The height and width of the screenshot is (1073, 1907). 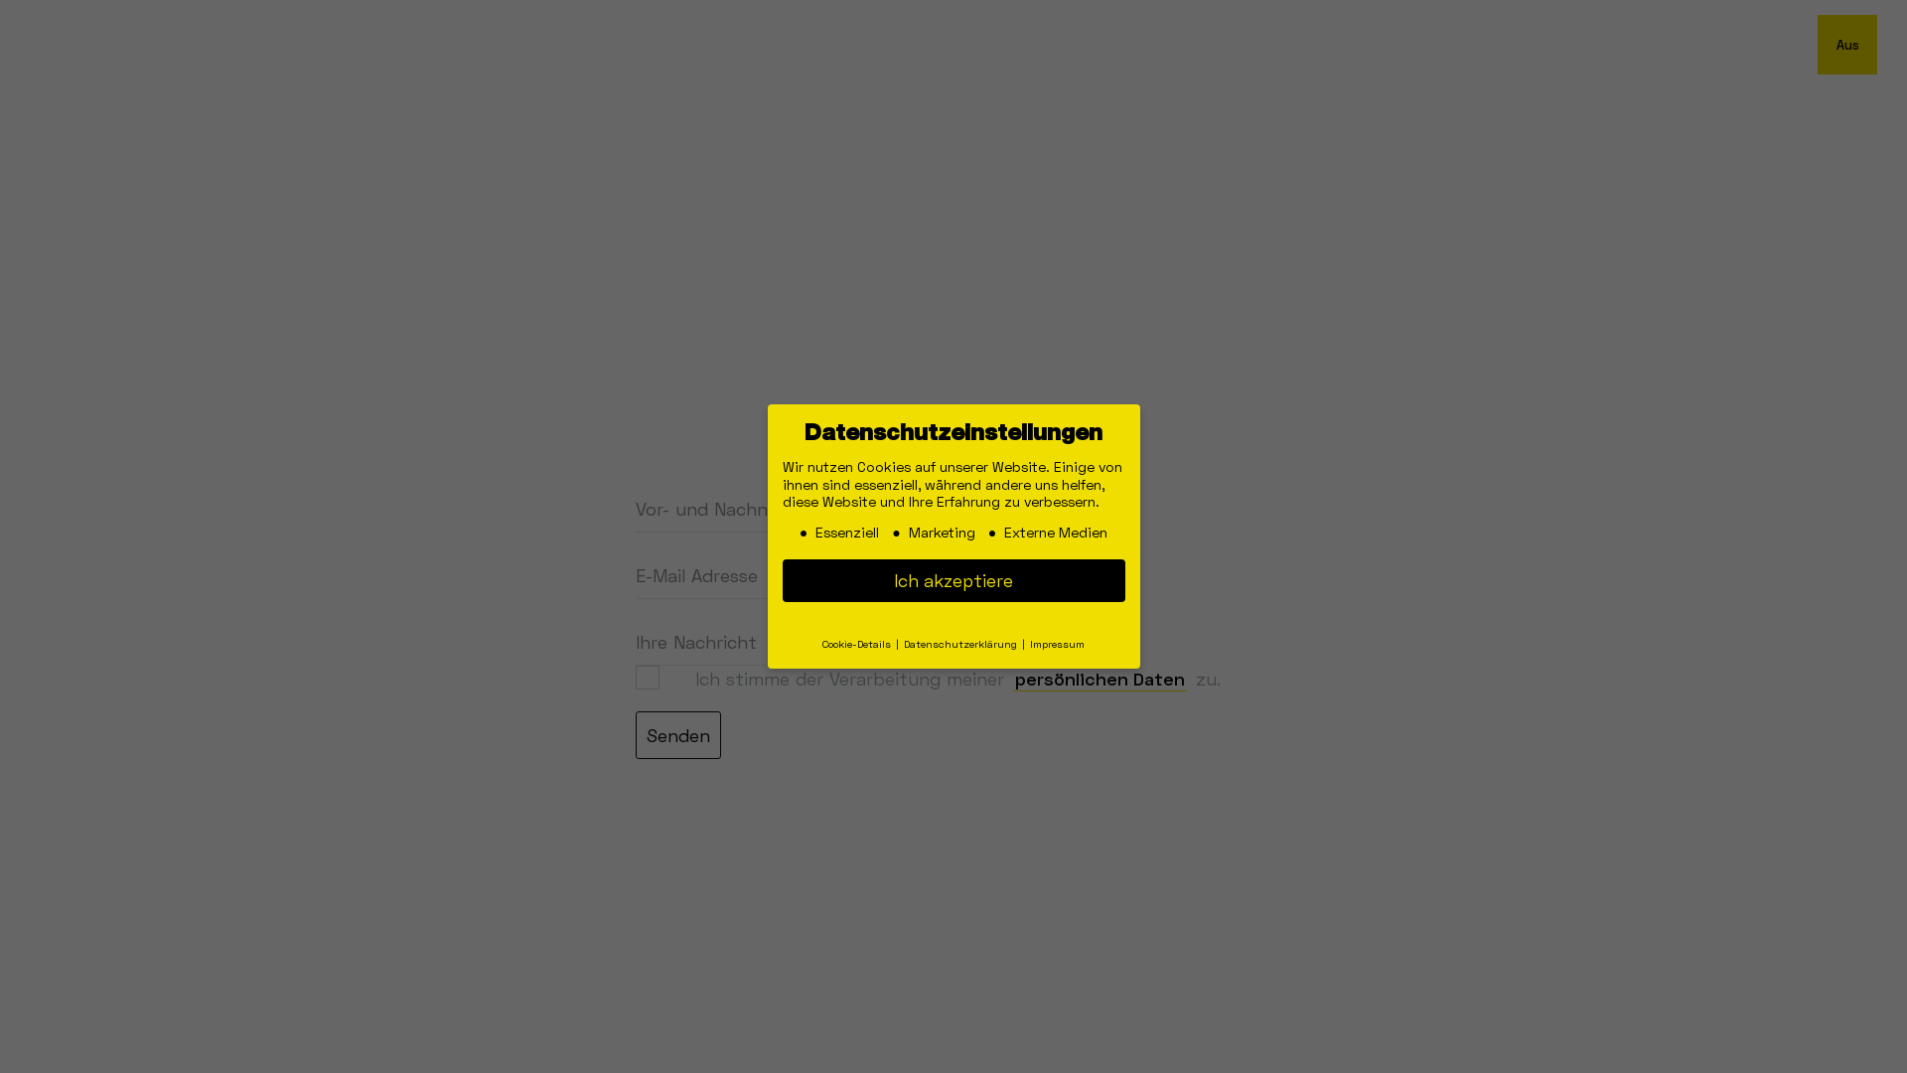 I want to click on Ich akzeptiere, so click(x=953, y=581).